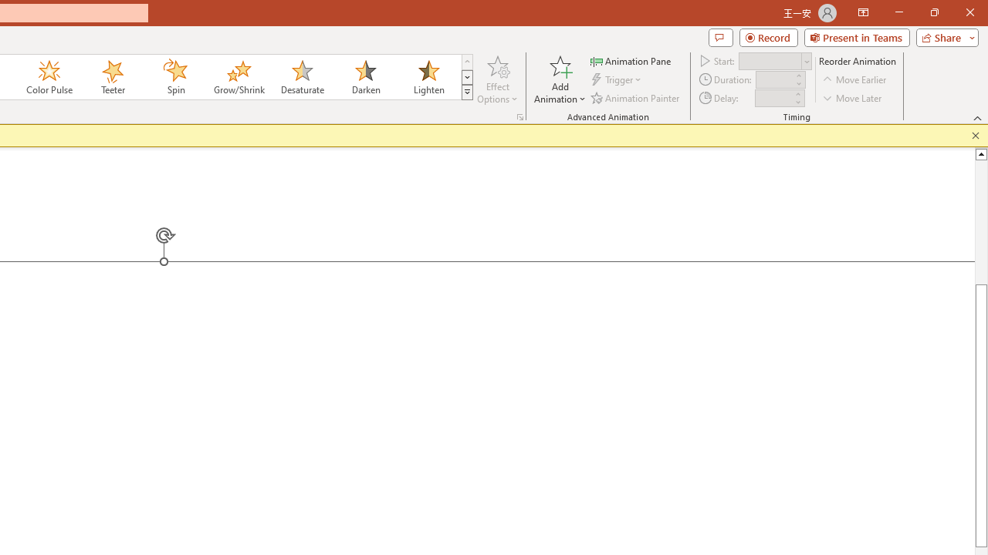 This screenshot has height=555, width=988. What do you see at coordinates (112, 77) in the screenshot?
I see `Teeter` at bounding box center [112, 77].